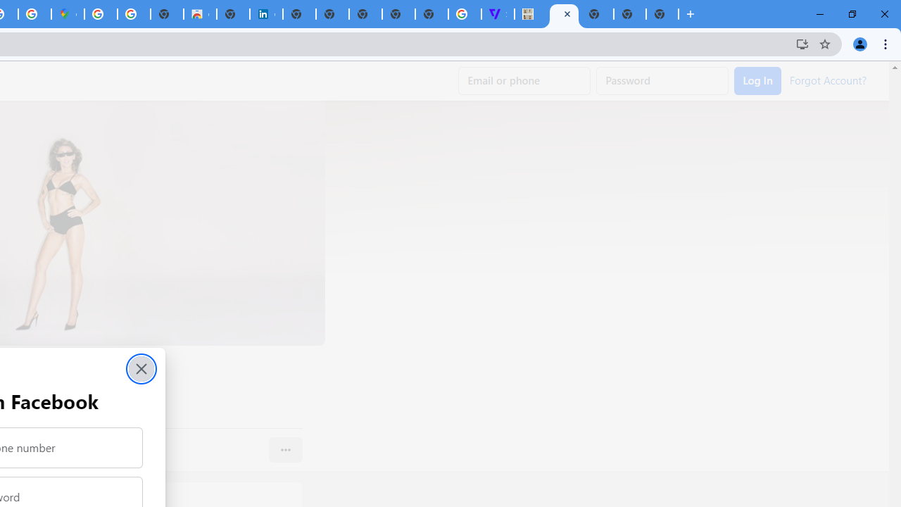 Image resolution: width=901 pixels, height=507 pixels. Describe the element at coordinates (597, 14) in the screenshot. I see `New Tab` at that location.